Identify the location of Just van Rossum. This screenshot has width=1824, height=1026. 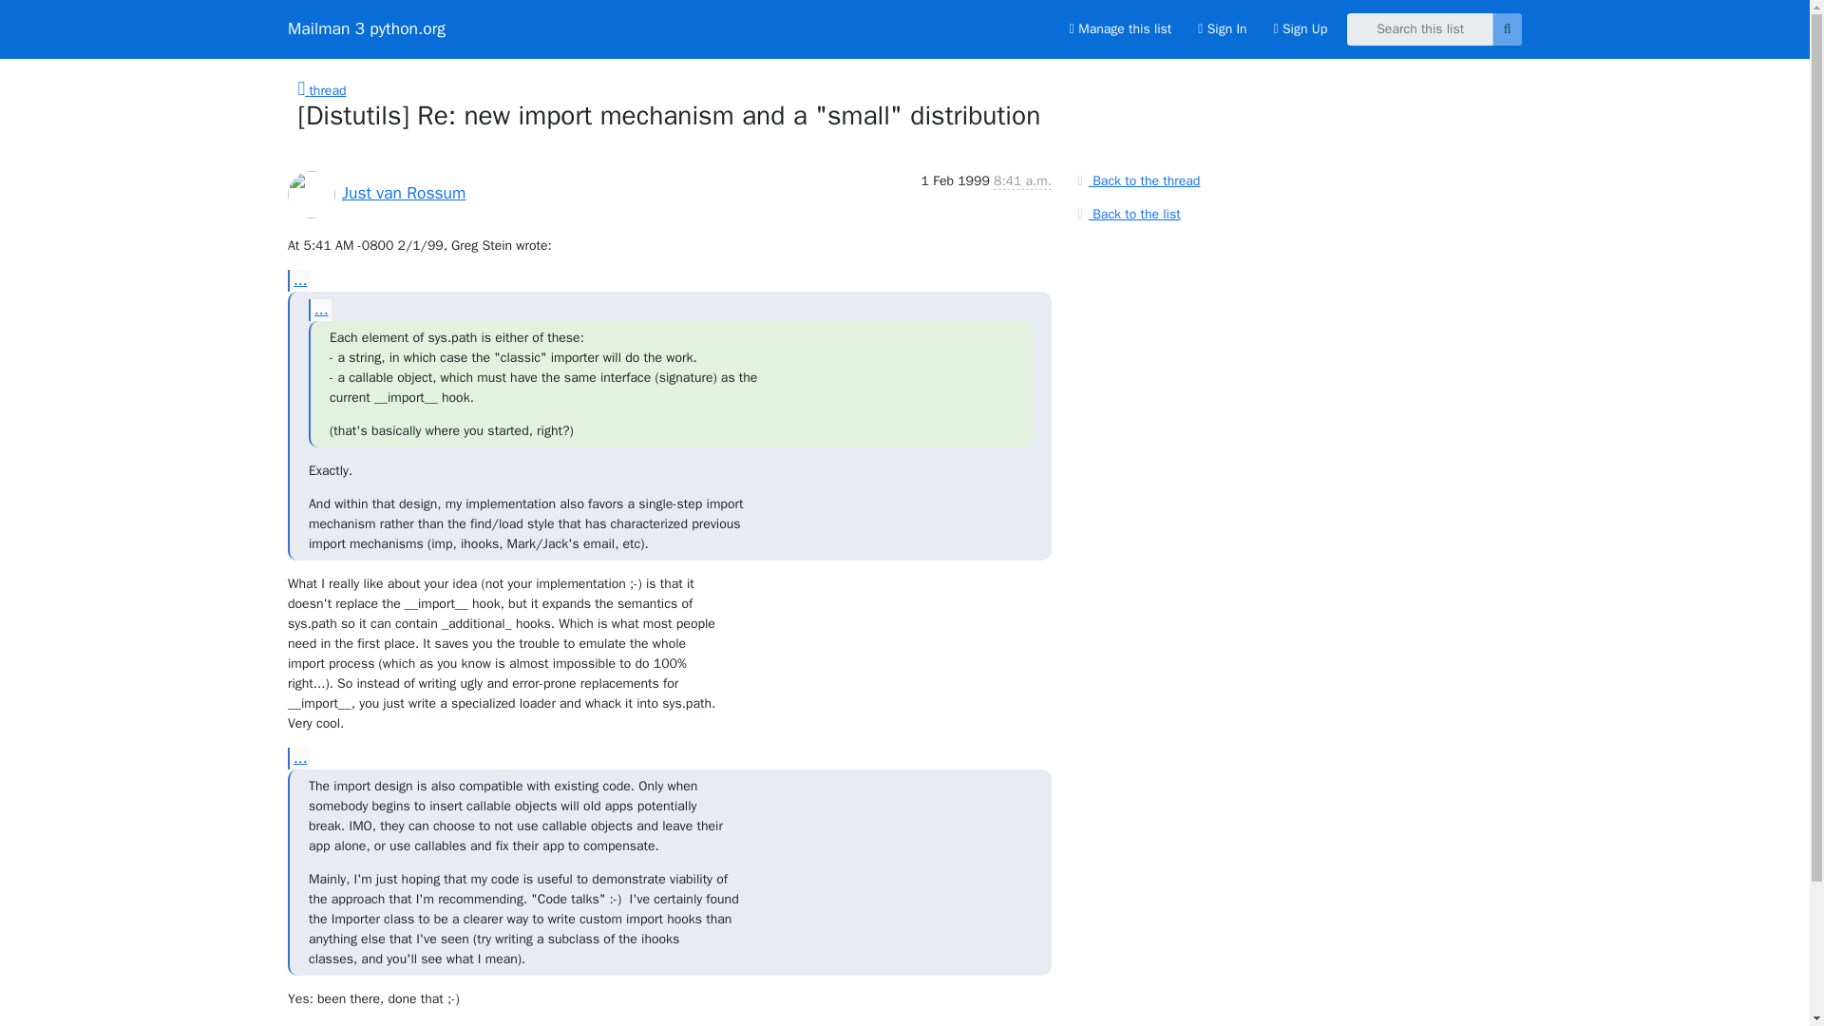
(403, 192).